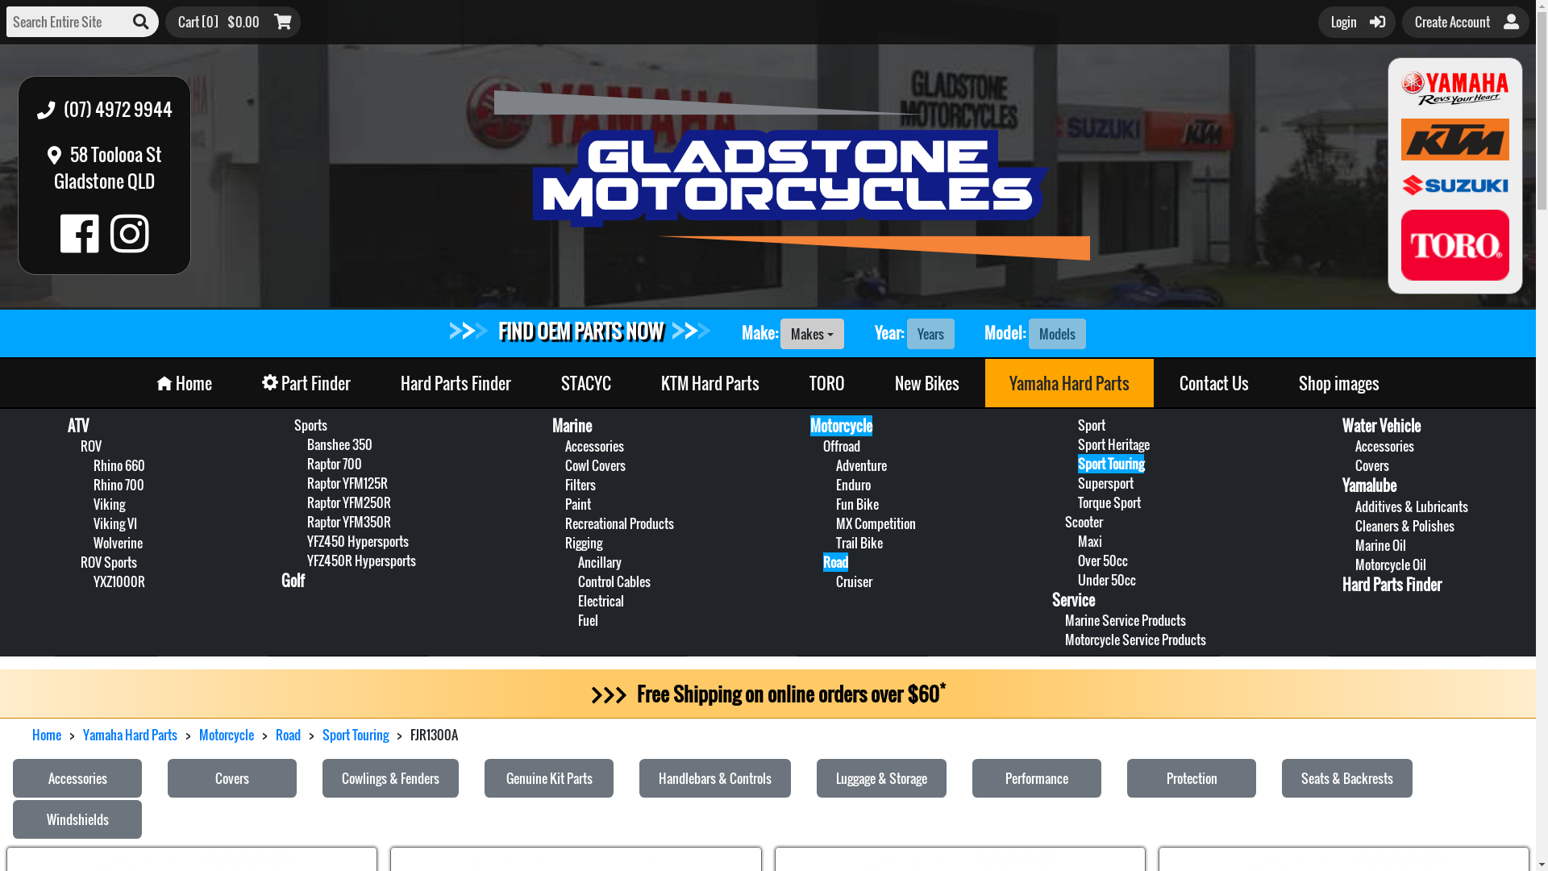  I want to click on Recreational Products, so click(619, 523).